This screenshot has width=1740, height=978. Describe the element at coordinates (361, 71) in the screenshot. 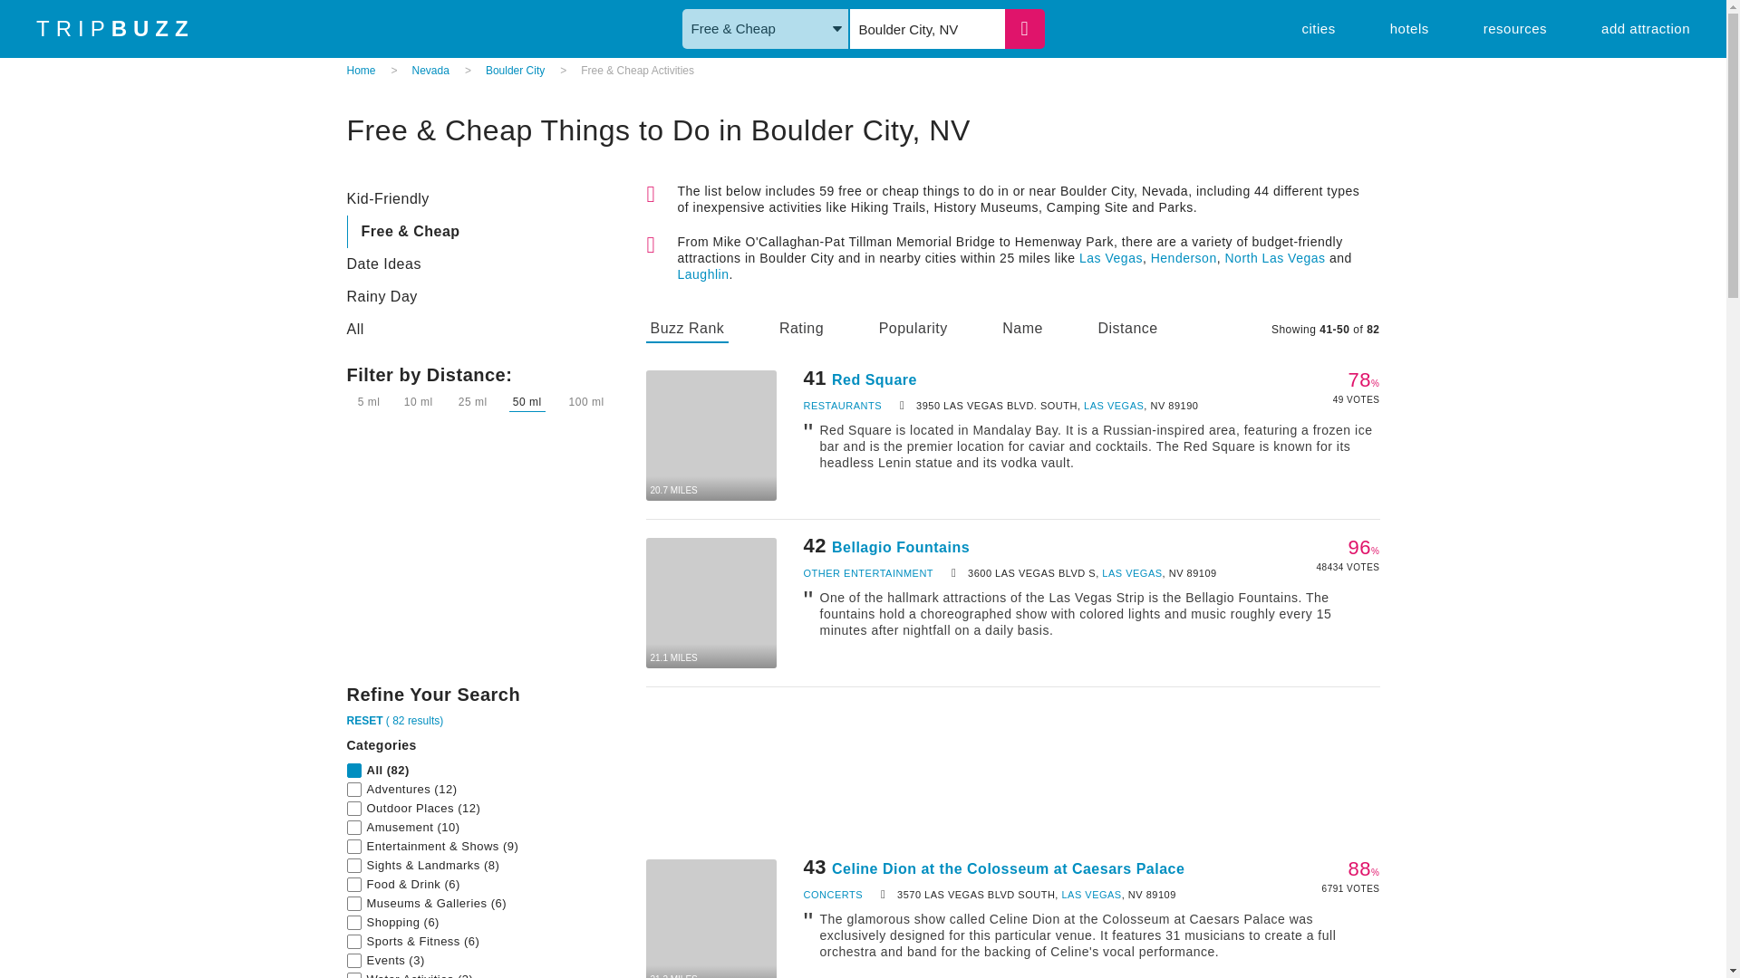

I see `Home` at that location.